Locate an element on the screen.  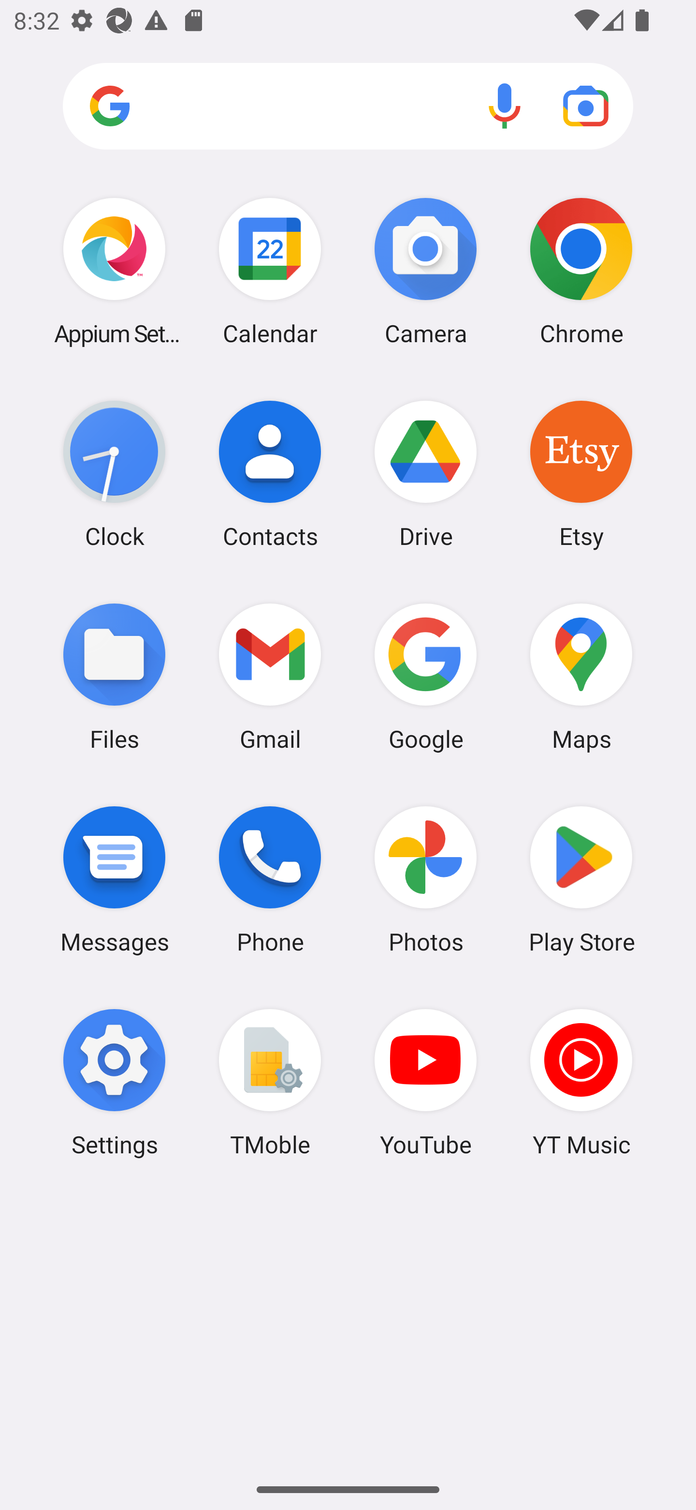
Calendar is located at coordinates (270, 271).